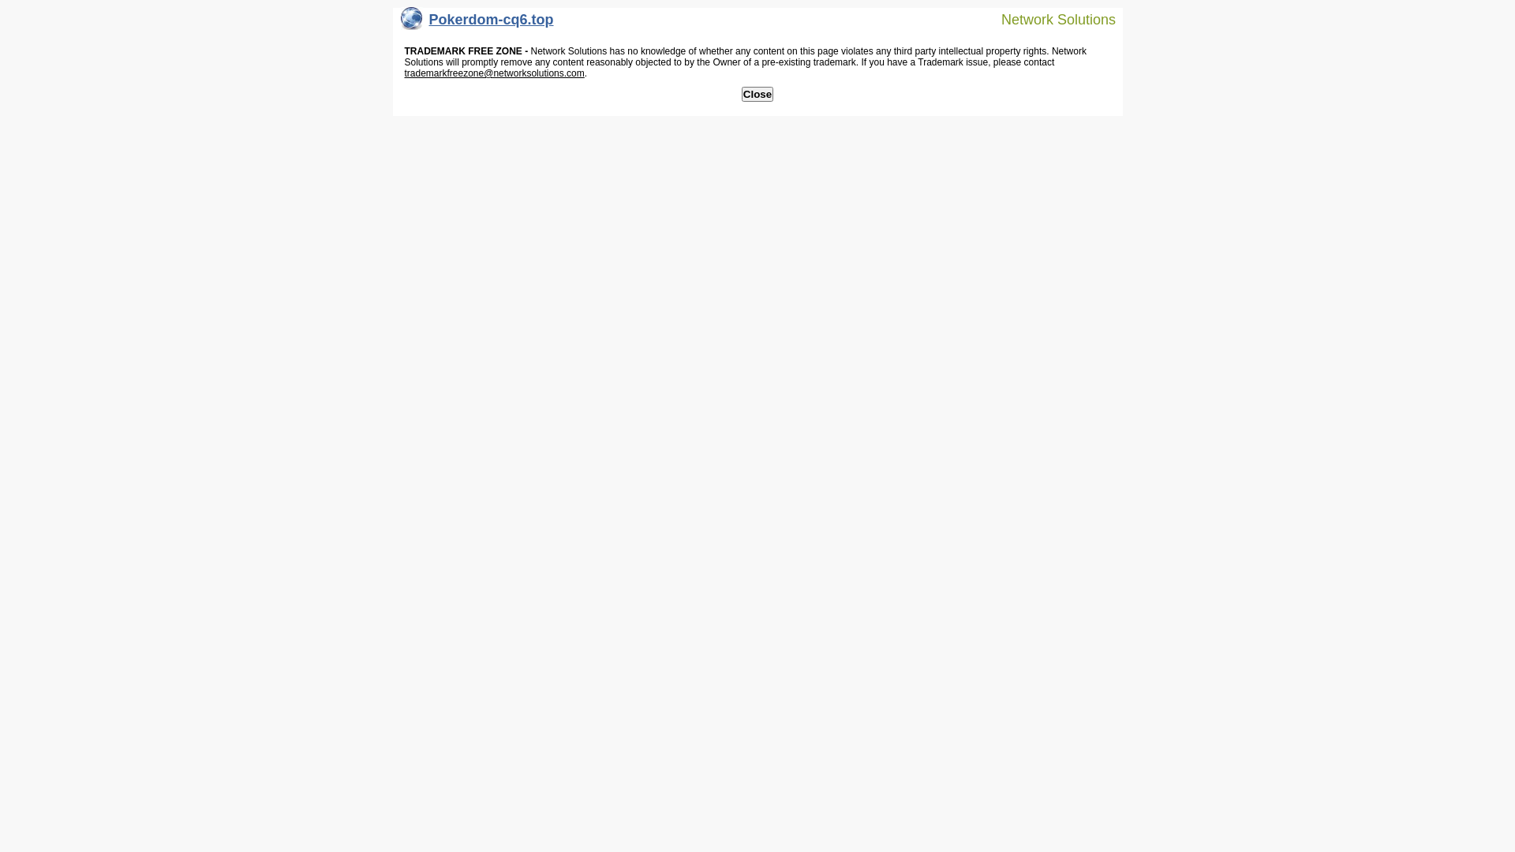 The image size is (1515, 852). What do you see at coordinates (757, 95) in the screenshot?
I see `Close` at bounding box center [757, 95].